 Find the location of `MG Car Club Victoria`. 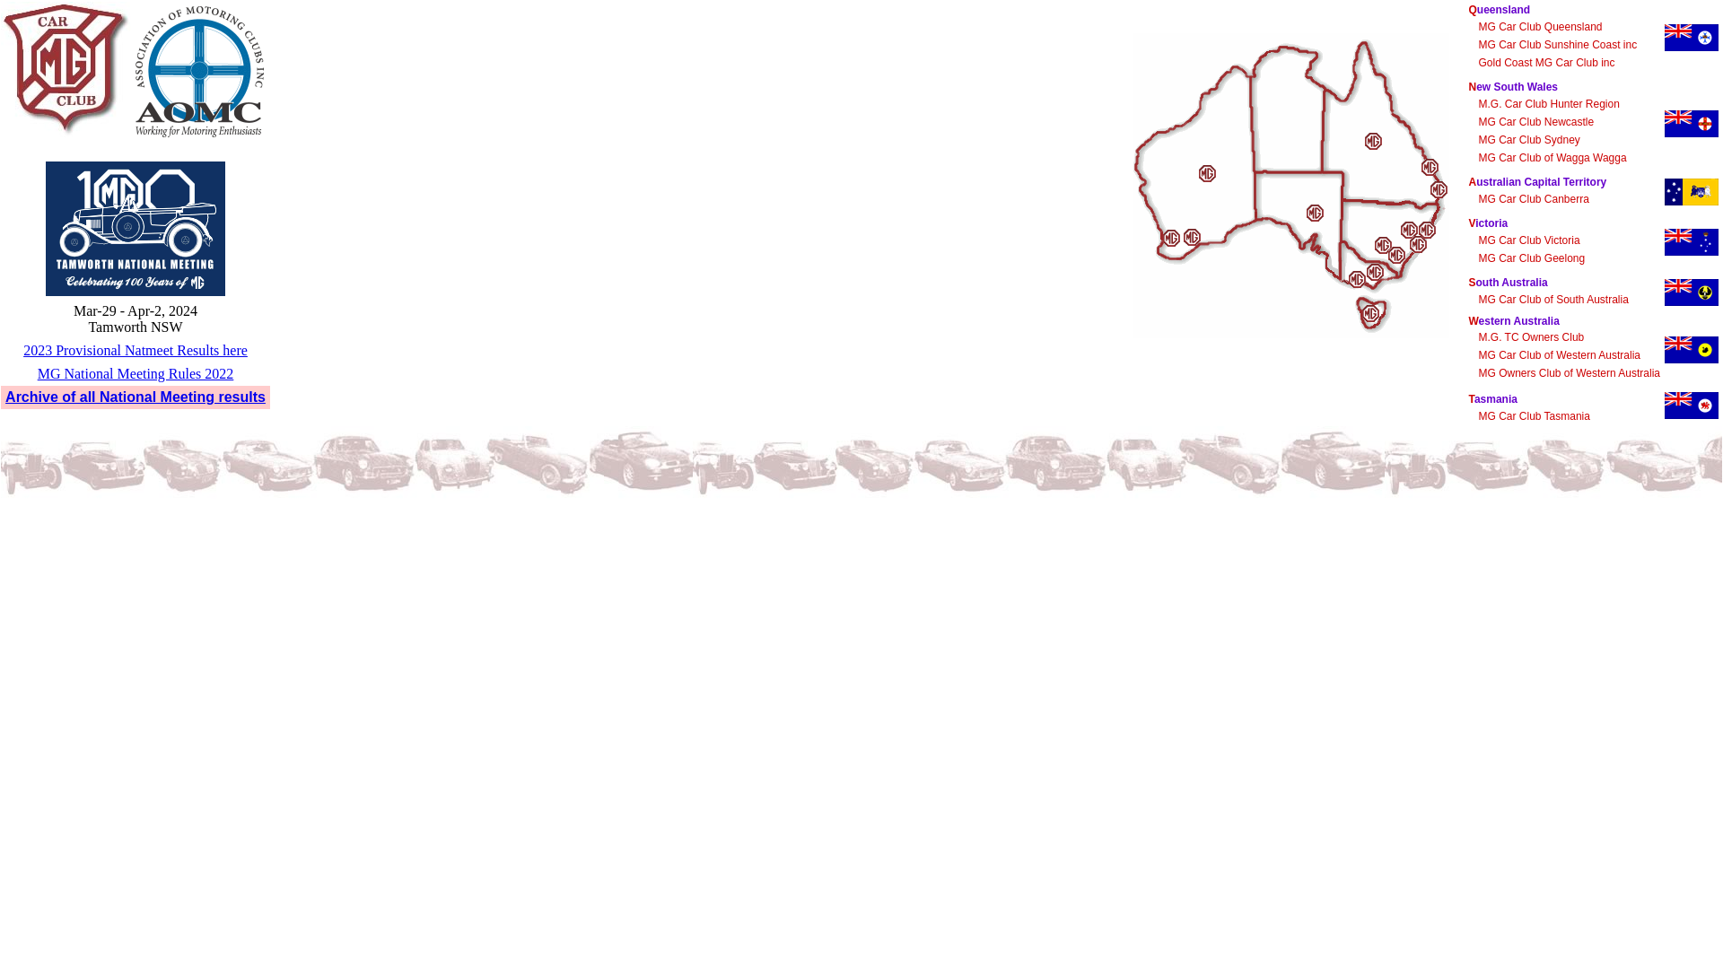

MG Car Club Victoria is located at coordinates (1529, 240).